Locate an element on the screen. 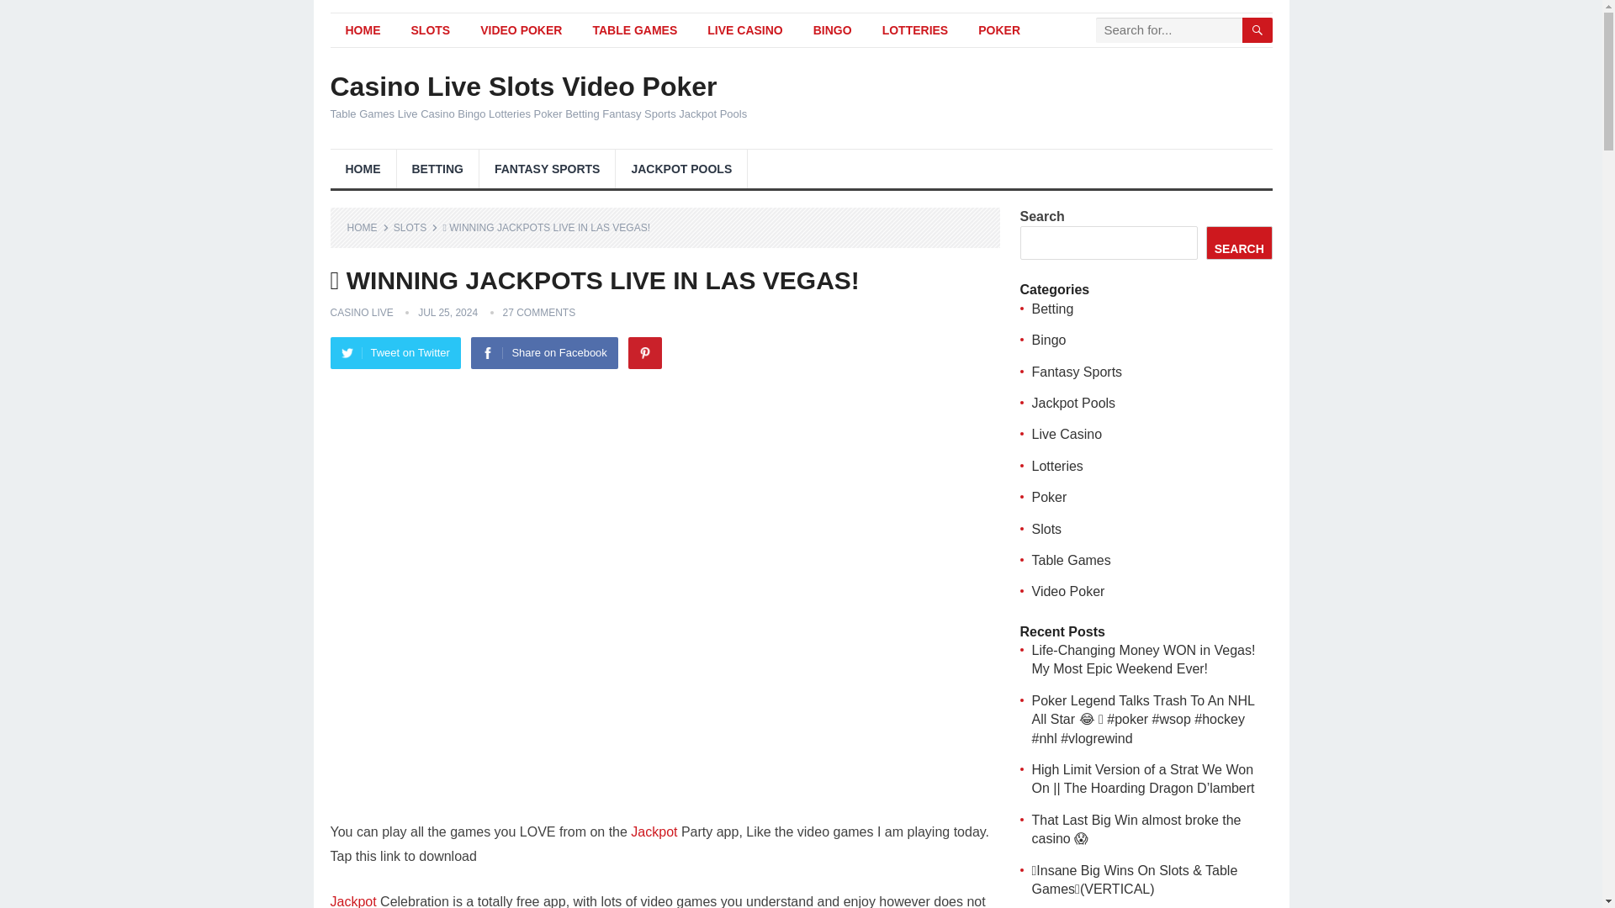  BETTING is located at coordinates (437, 168).